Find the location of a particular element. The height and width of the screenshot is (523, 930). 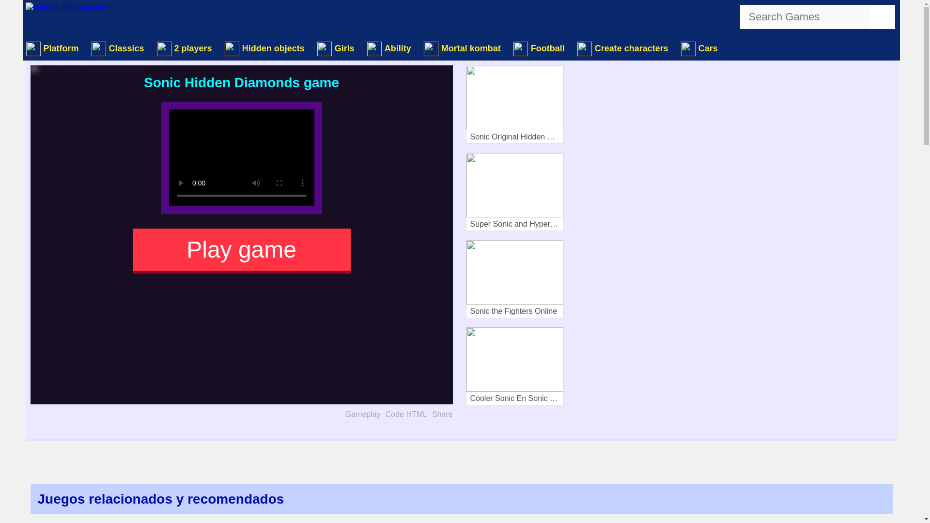

Free Cars games, Drive cars is located at coordinates (700, 48).